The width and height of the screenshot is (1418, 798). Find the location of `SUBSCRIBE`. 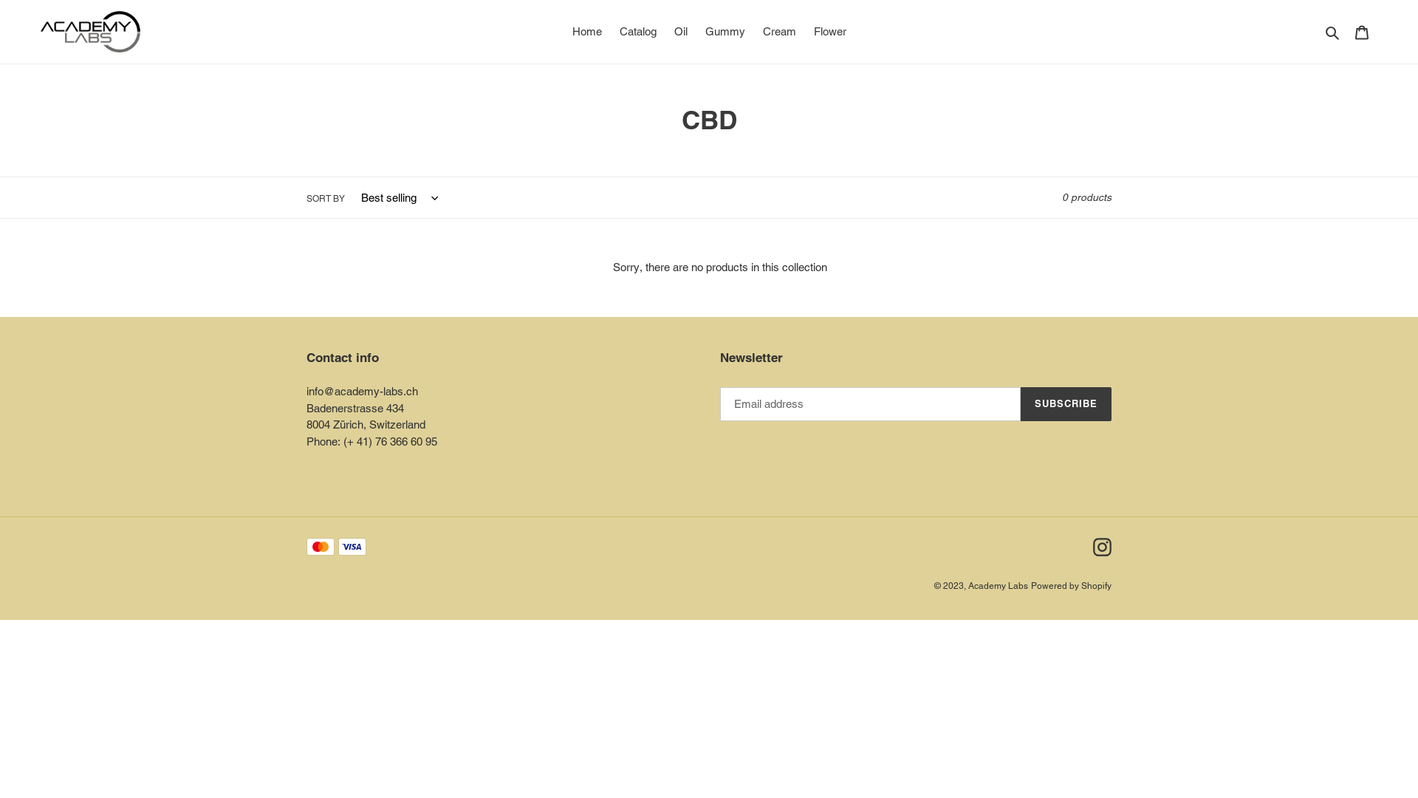

SUBSCRIBE is located at coordinates (1066, 404).